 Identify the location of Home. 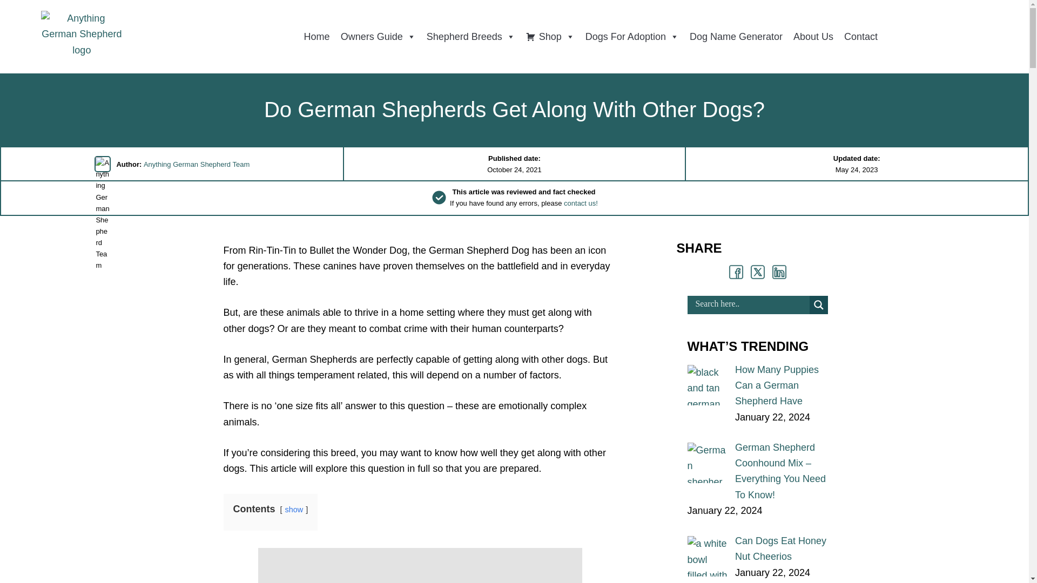
(317, 36).